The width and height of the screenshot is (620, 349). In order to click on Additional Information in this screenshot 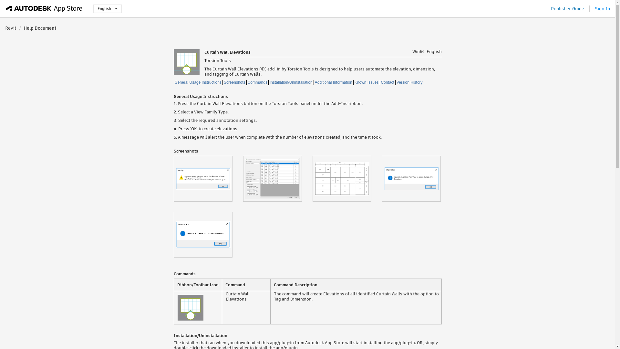, I will do `click(333, 83)`.